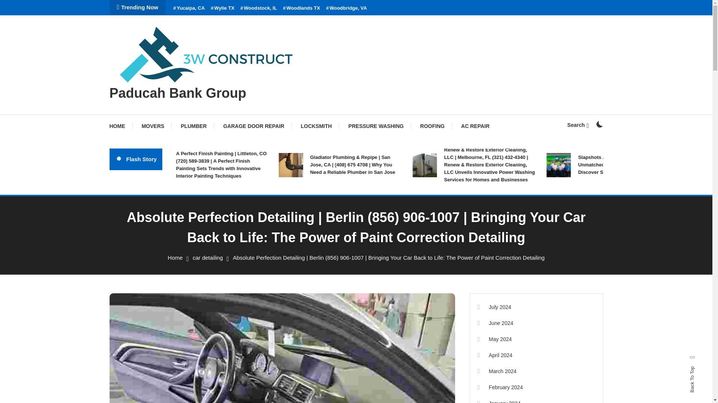  I want to click on AC REPAIR, so click(475, 126).